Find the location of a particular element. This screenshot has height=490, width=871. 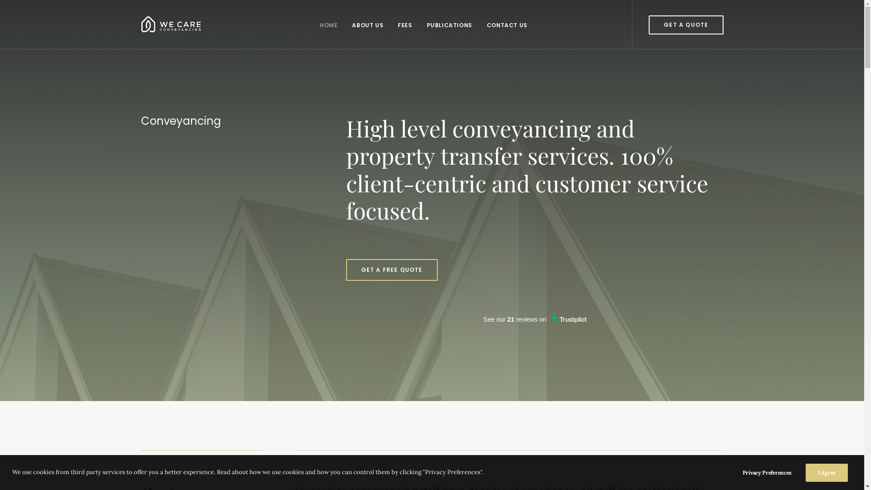

PUBLICATIONS is located at coordinates (450, 24).